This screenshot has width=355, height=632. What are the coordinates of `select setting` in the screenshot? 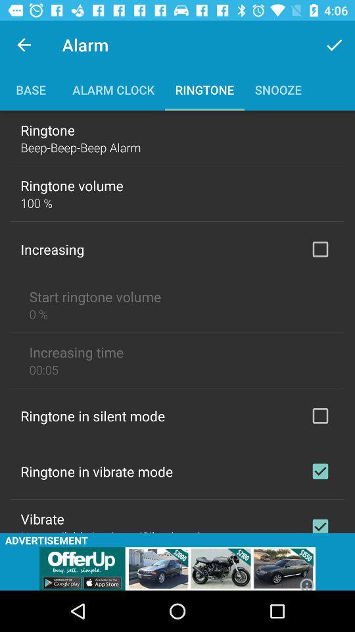 It's located at (320, 471).